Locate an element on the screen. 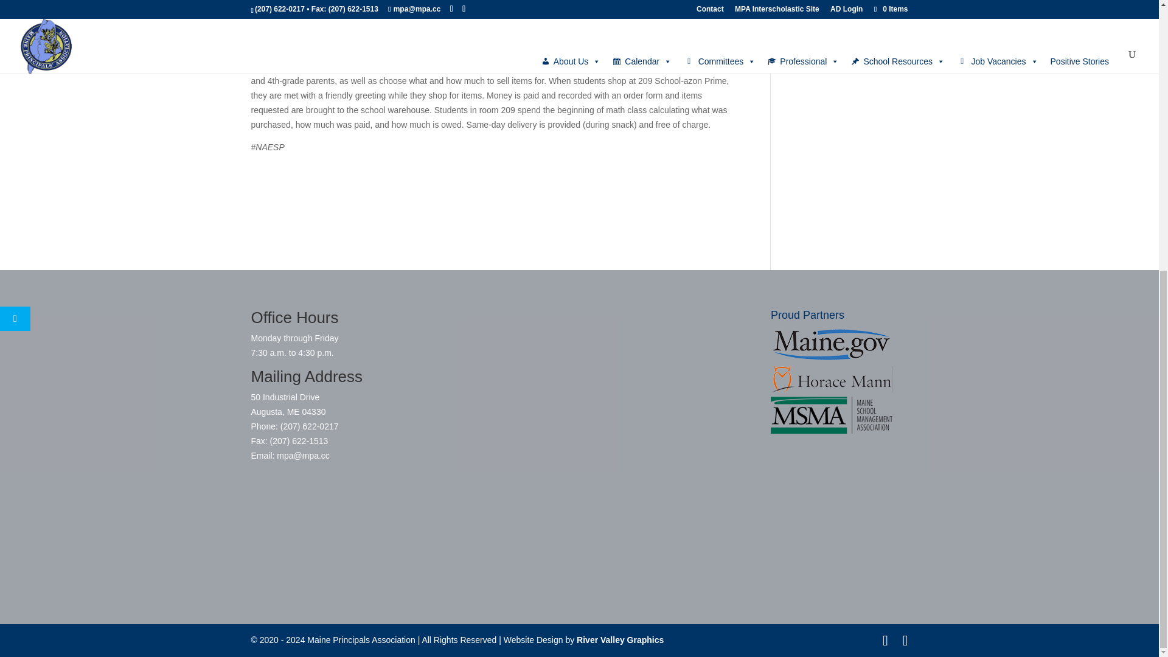 This screenshot has height=657, width=1168. Horace Mann Insurance is located at coordinates (831, 378).